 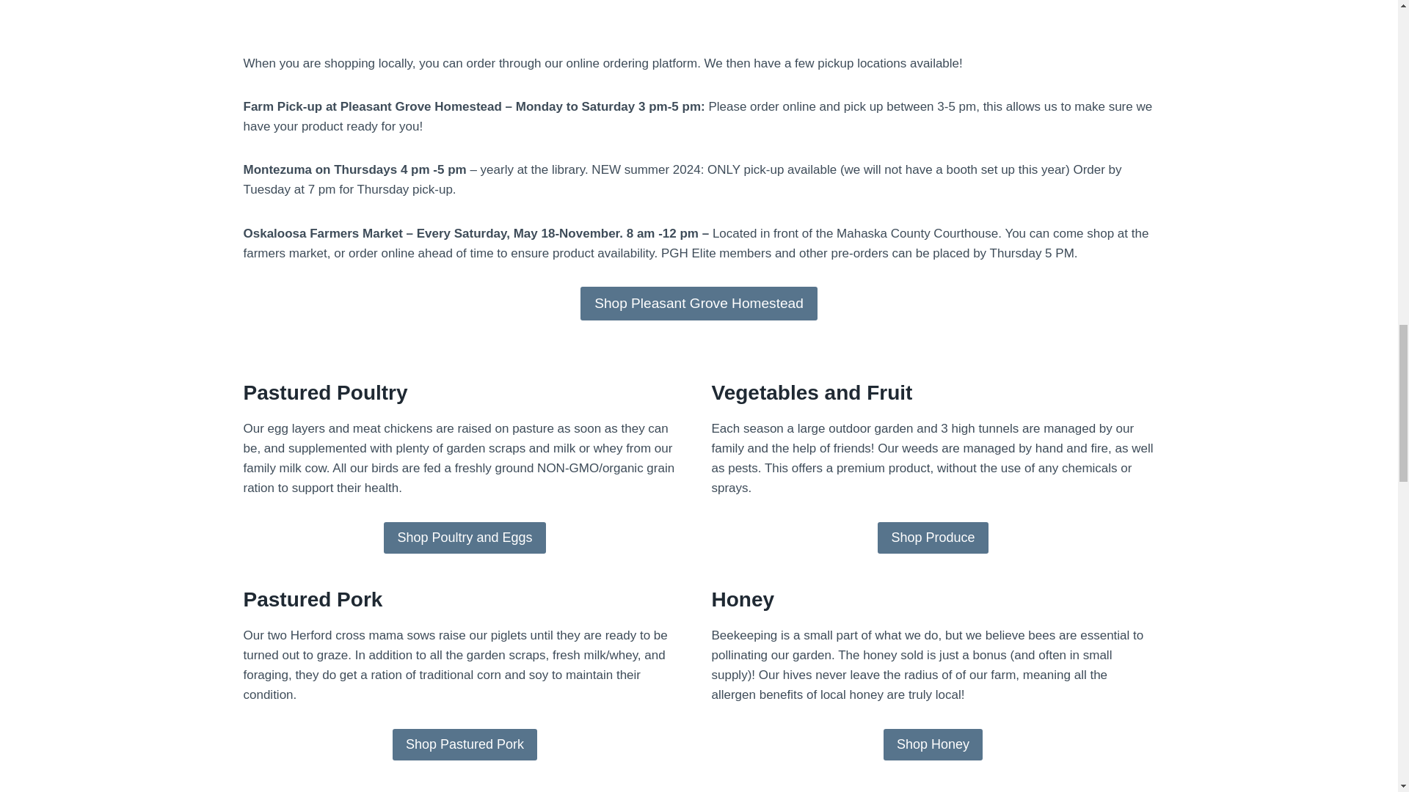 What do you see at coordinates (932, 537) in the screenshot?
I see `Shop Produce` at bounding box center [932, 537].